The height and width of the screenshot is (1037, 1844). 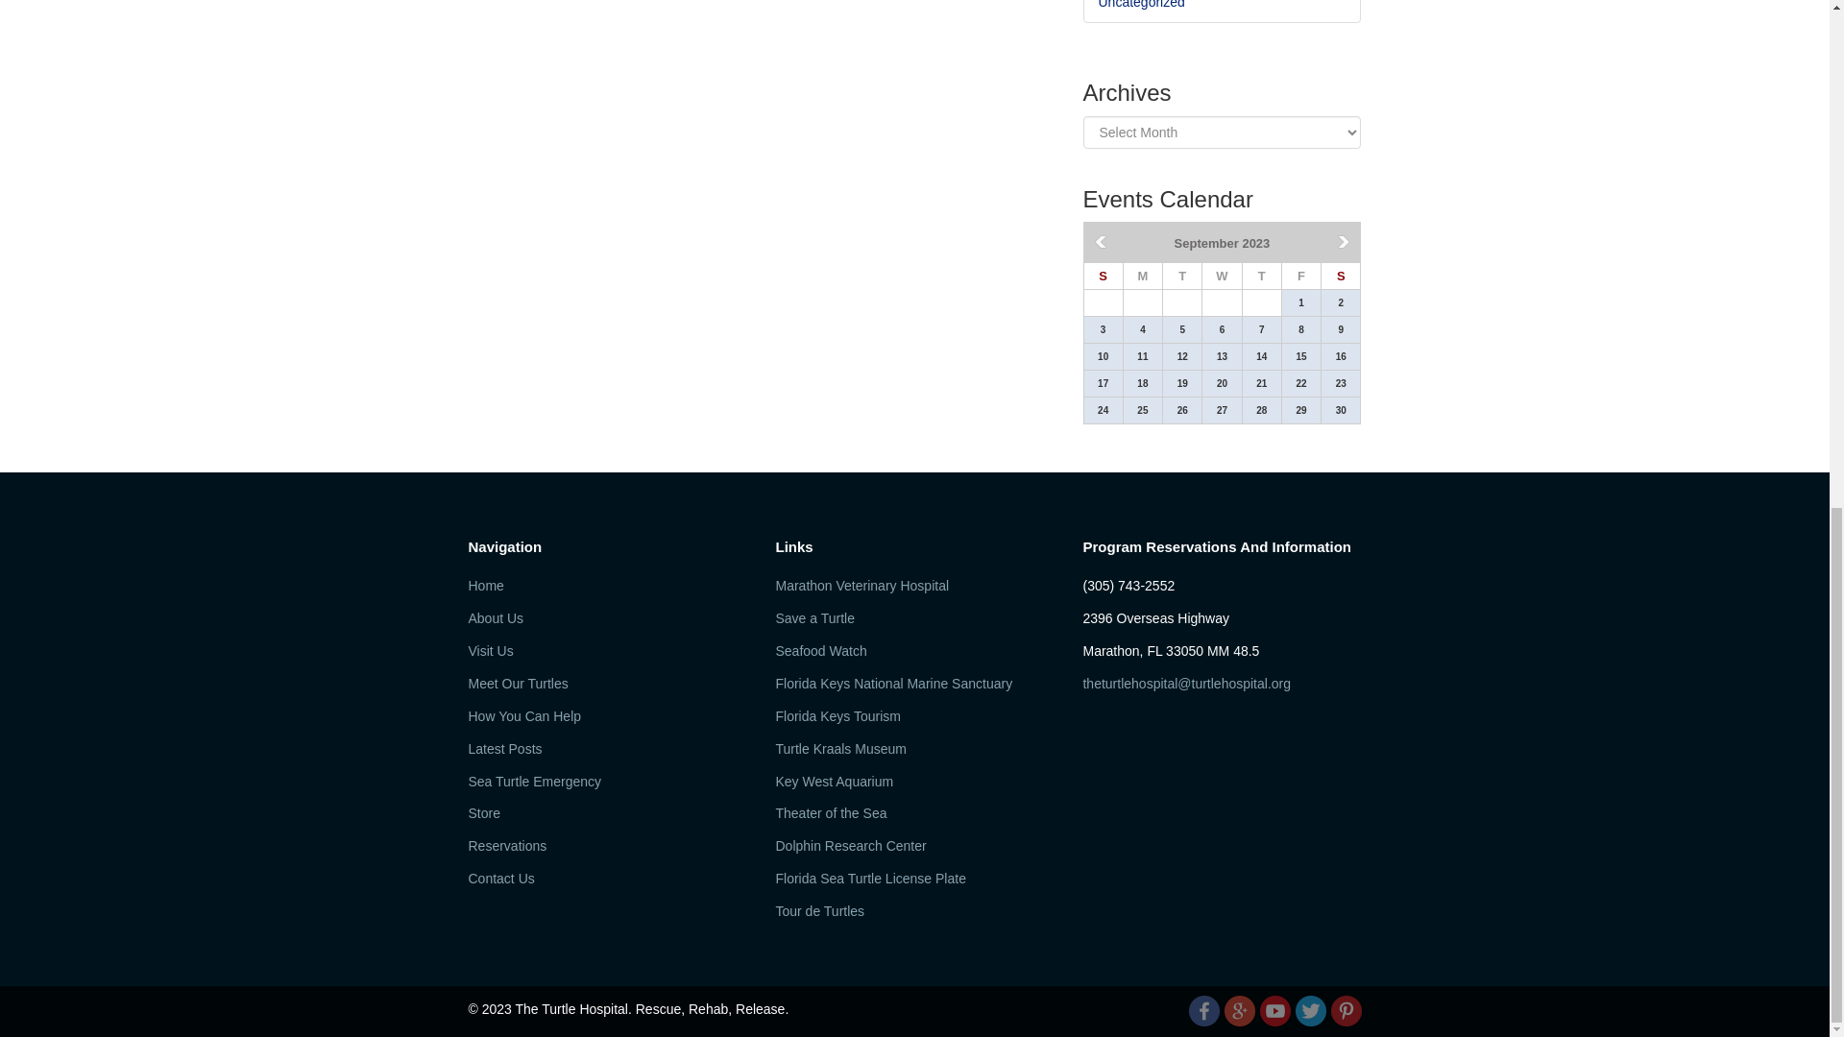 What do you see at coordinates (1142, 4) in the screenshot?
I see `View all posts filed under Uncategorized` at bounding box center [1142, 4].